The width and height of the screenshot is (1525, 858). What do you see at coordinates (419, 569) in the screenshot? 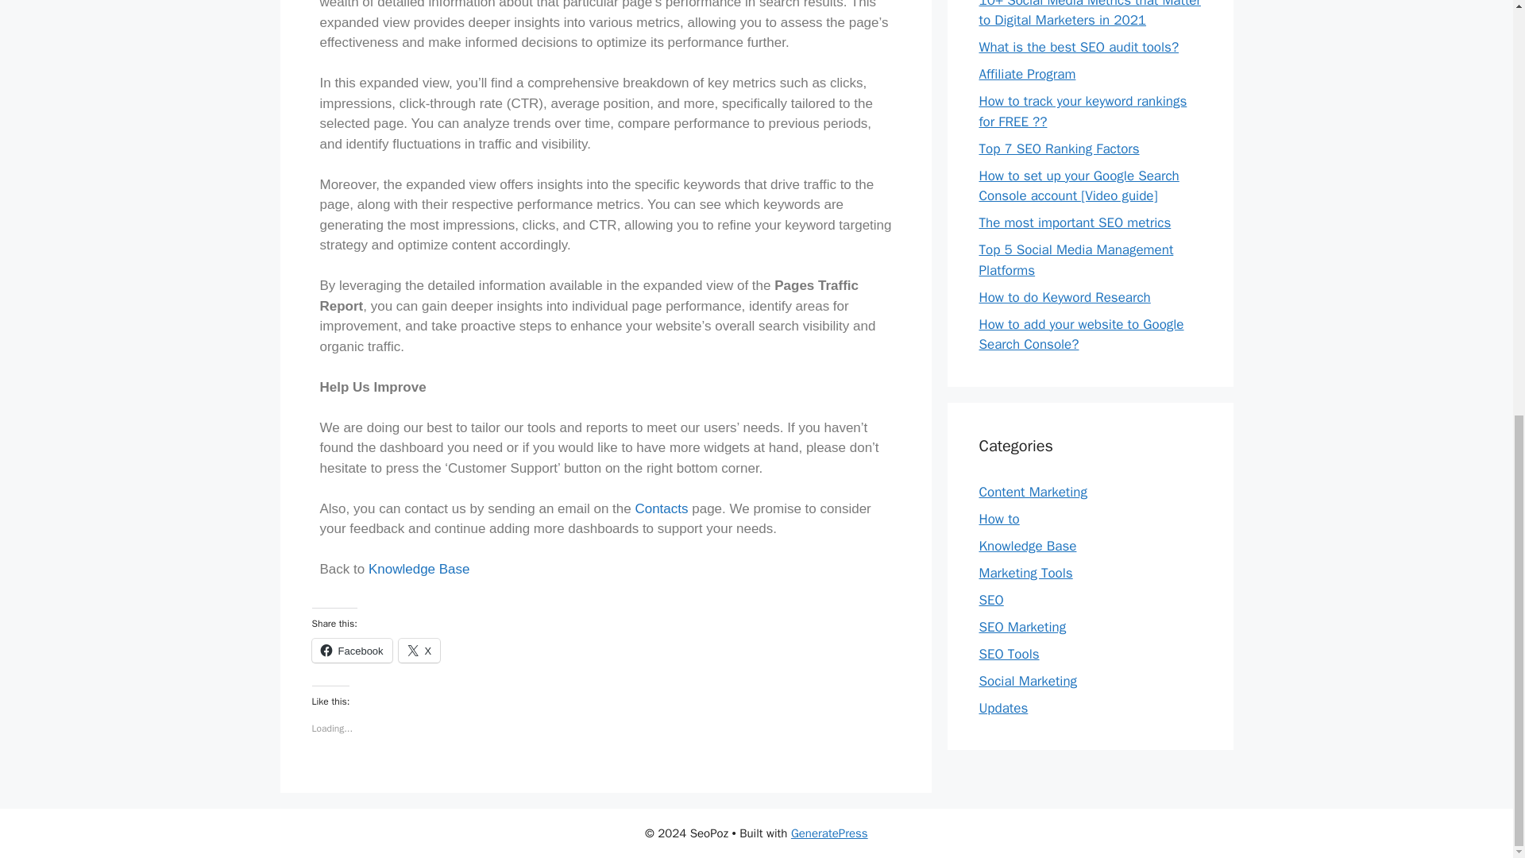
I see `Knowledge Base` at bounding box center [419, 569].